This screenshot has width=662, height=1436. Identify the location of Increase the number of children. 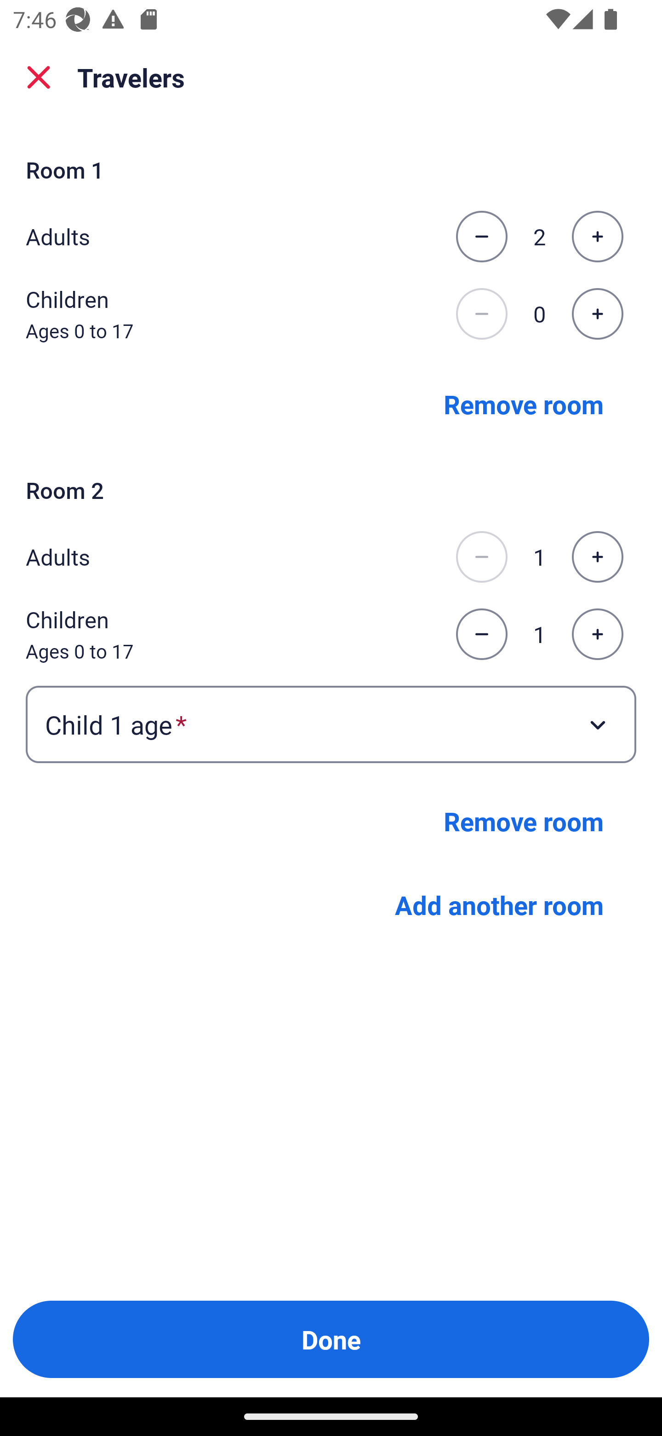
(597, 634).